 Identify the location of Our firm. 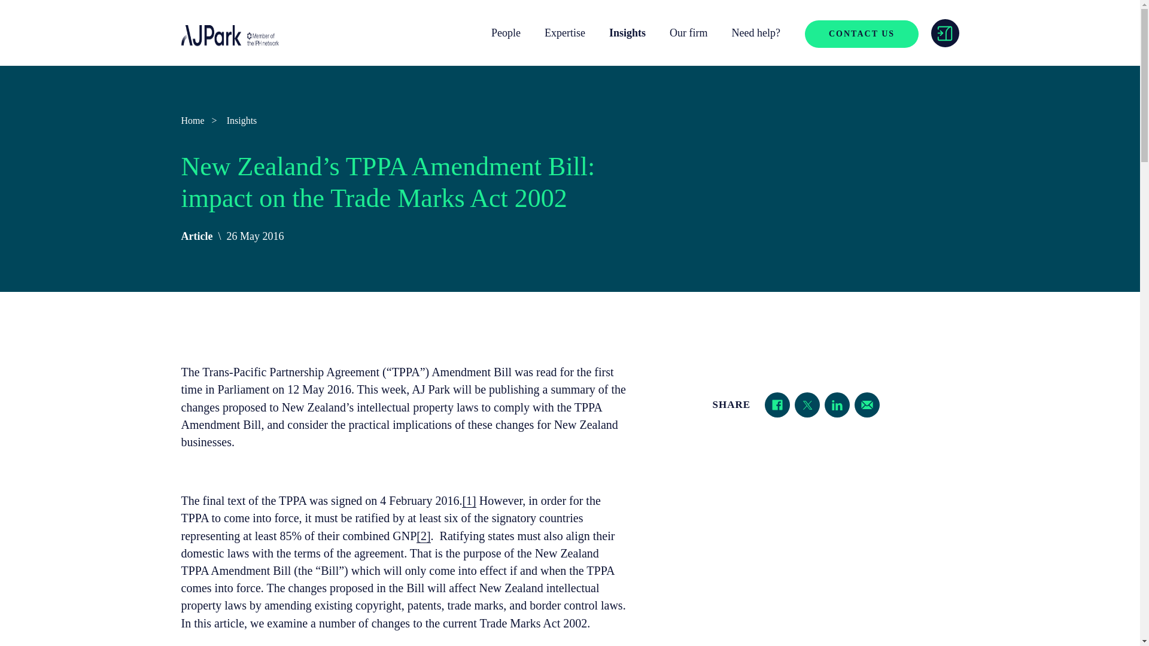
(688, 33).